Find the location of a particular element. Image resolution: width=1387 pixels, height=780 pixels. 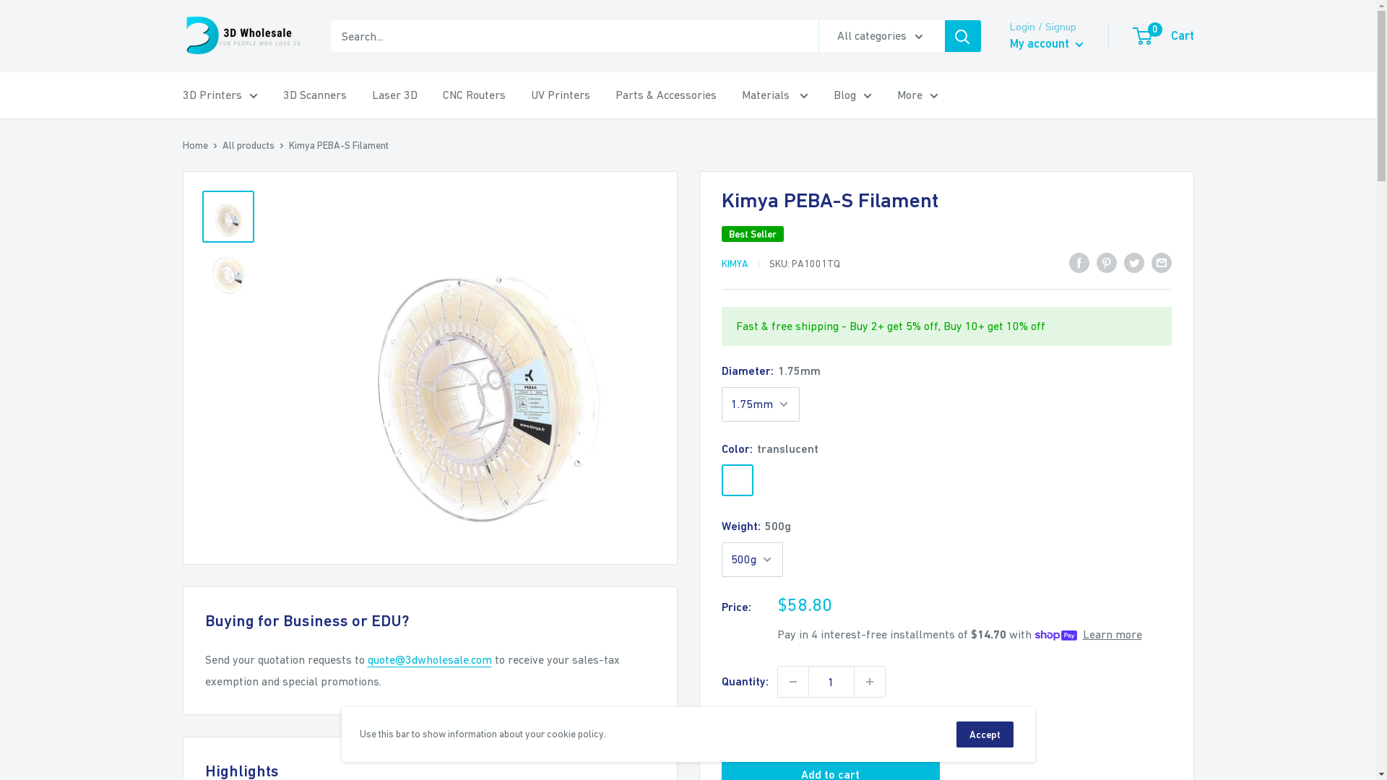

More is located at coordinates (917, 95).